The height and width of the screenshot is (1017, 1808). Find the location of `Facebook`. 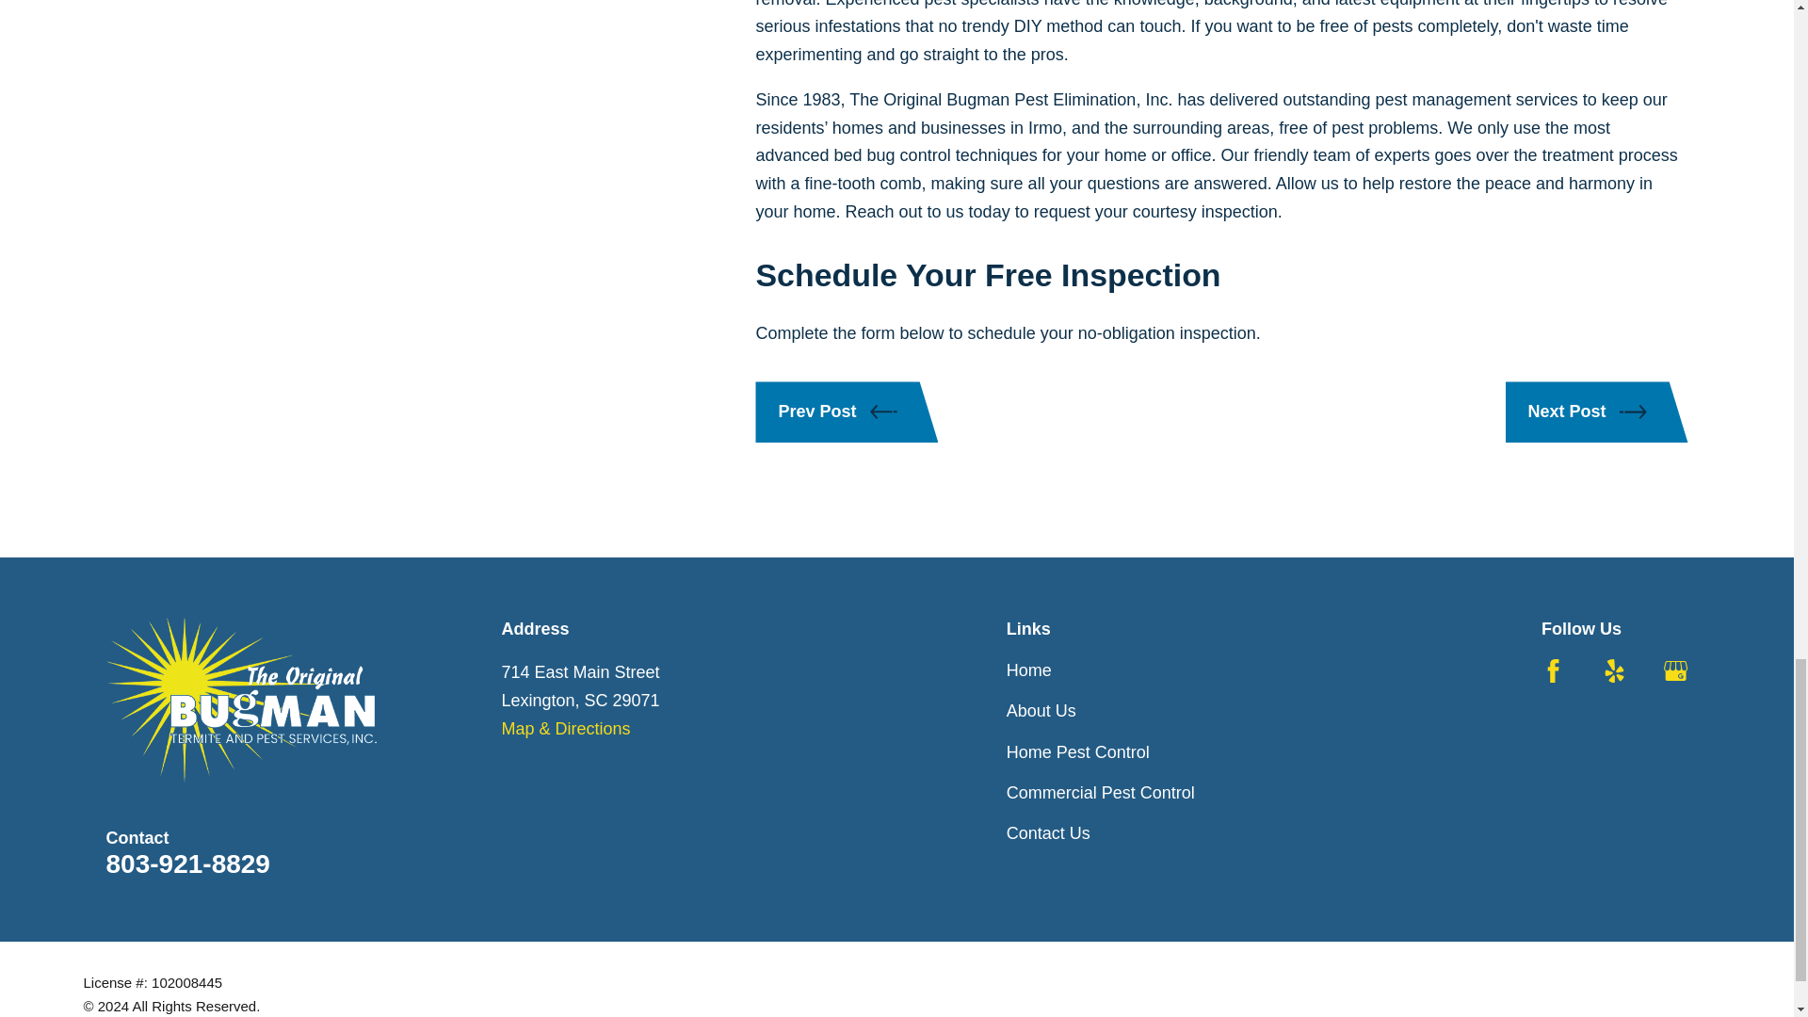

Facebook is located at coordinates (1554, 670).